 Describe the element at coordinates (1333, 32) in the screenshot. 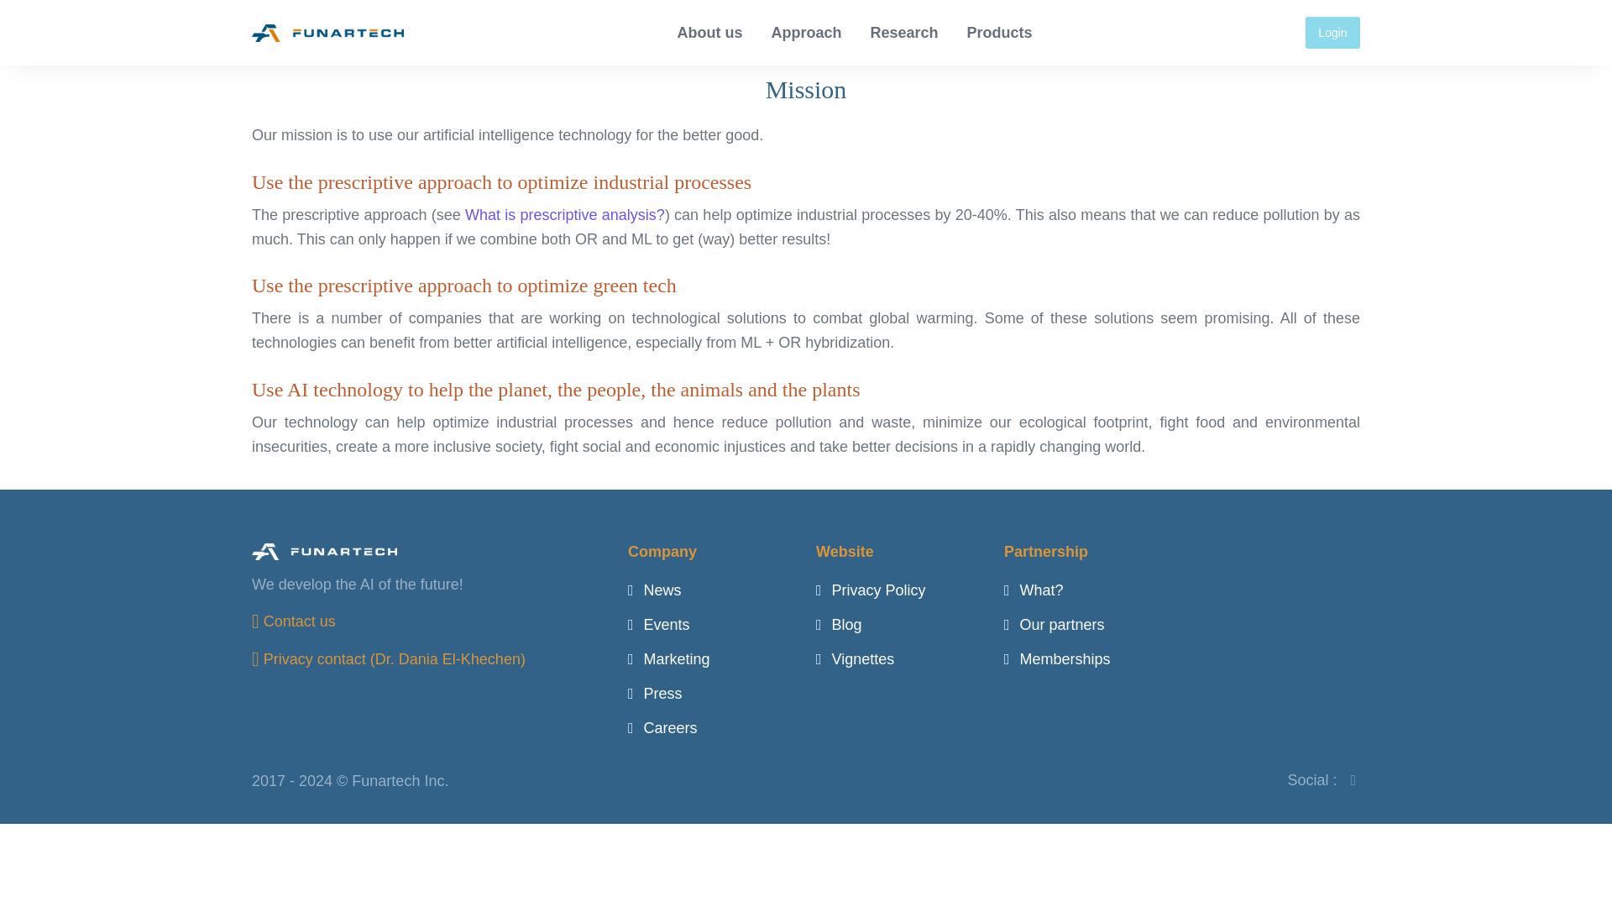

I see `Login` at that location.